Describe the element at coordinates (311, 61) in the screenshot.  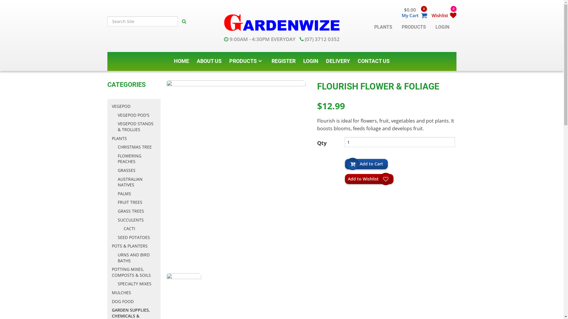
I see `LOGIN` at that location.